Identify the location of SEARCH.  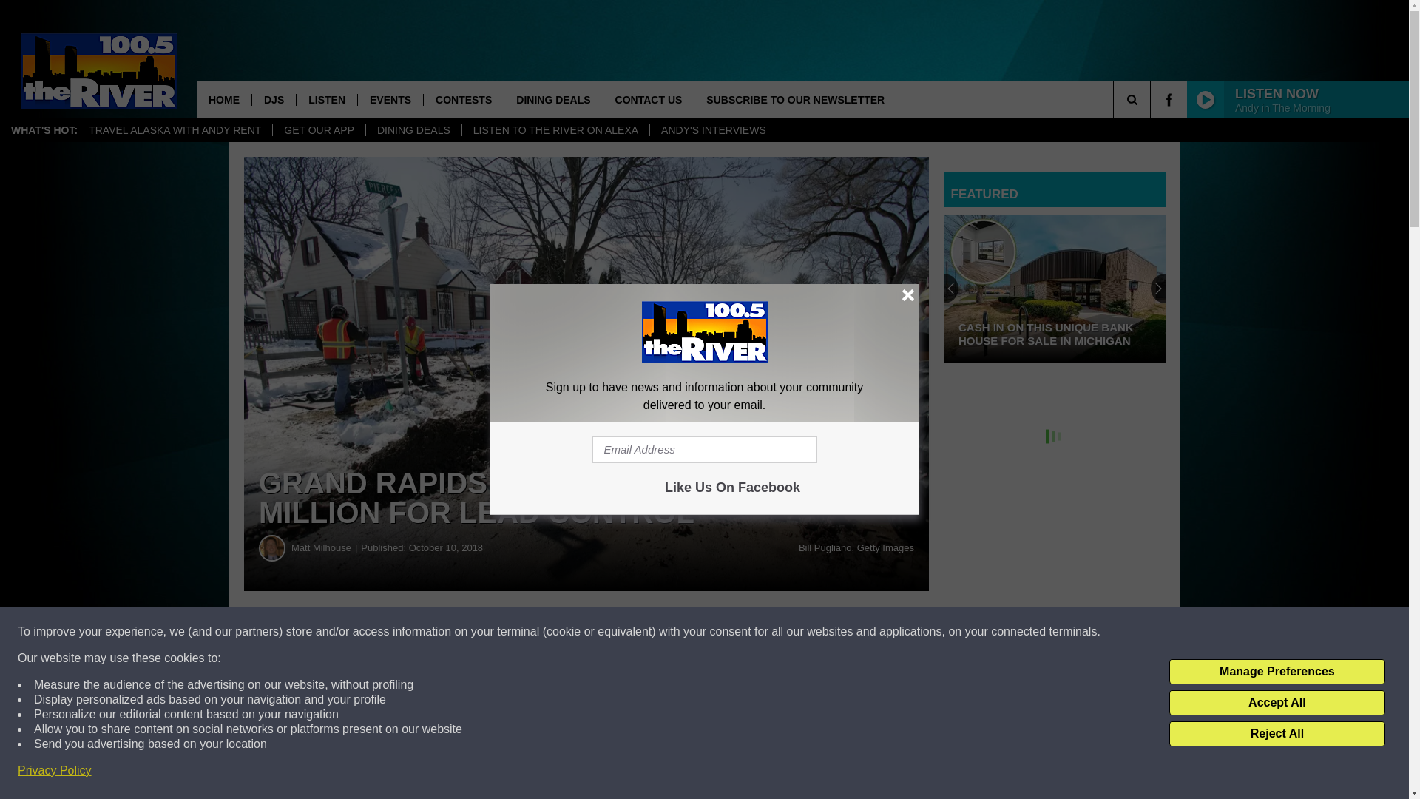
(1152, 99).